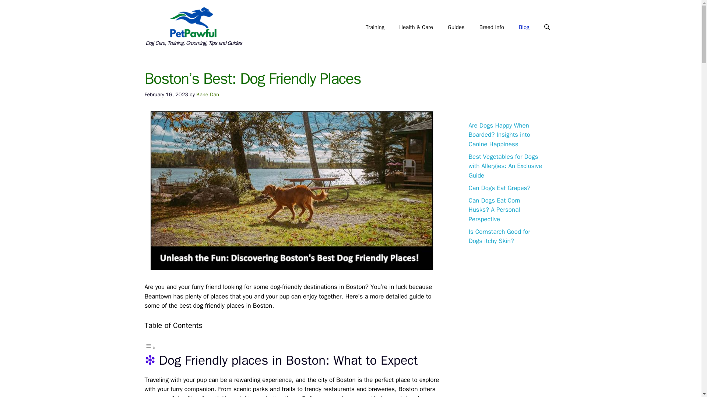 Image resolution: width=707 pixels, height=397 pixels. Describe the element at coordinates (524, 27) in the screenshot. I see `Blog` at that location.